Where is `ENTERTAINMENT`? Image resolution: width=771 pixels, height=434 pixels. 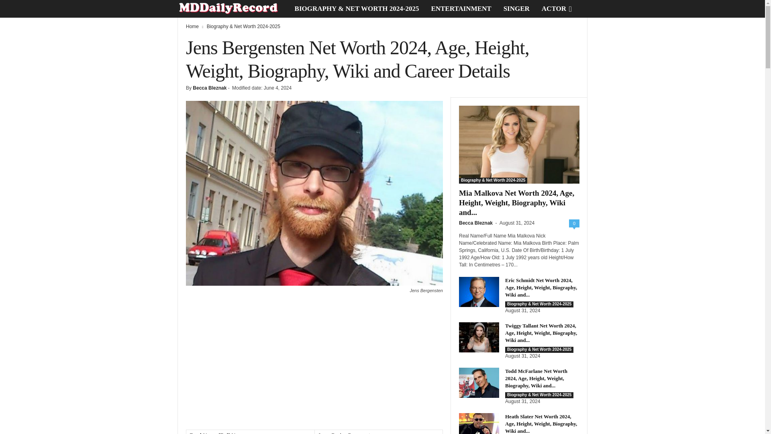 ENTERTAINMENT is located at coordinates (461, 9).